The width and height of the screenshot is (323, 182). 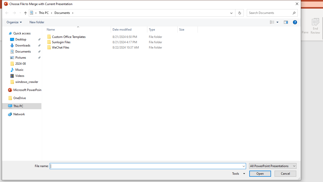 What do you see at coordinates (121, 42) in the screenshot?
I see `Sunlogin Files` at bounding box center [121, 42].